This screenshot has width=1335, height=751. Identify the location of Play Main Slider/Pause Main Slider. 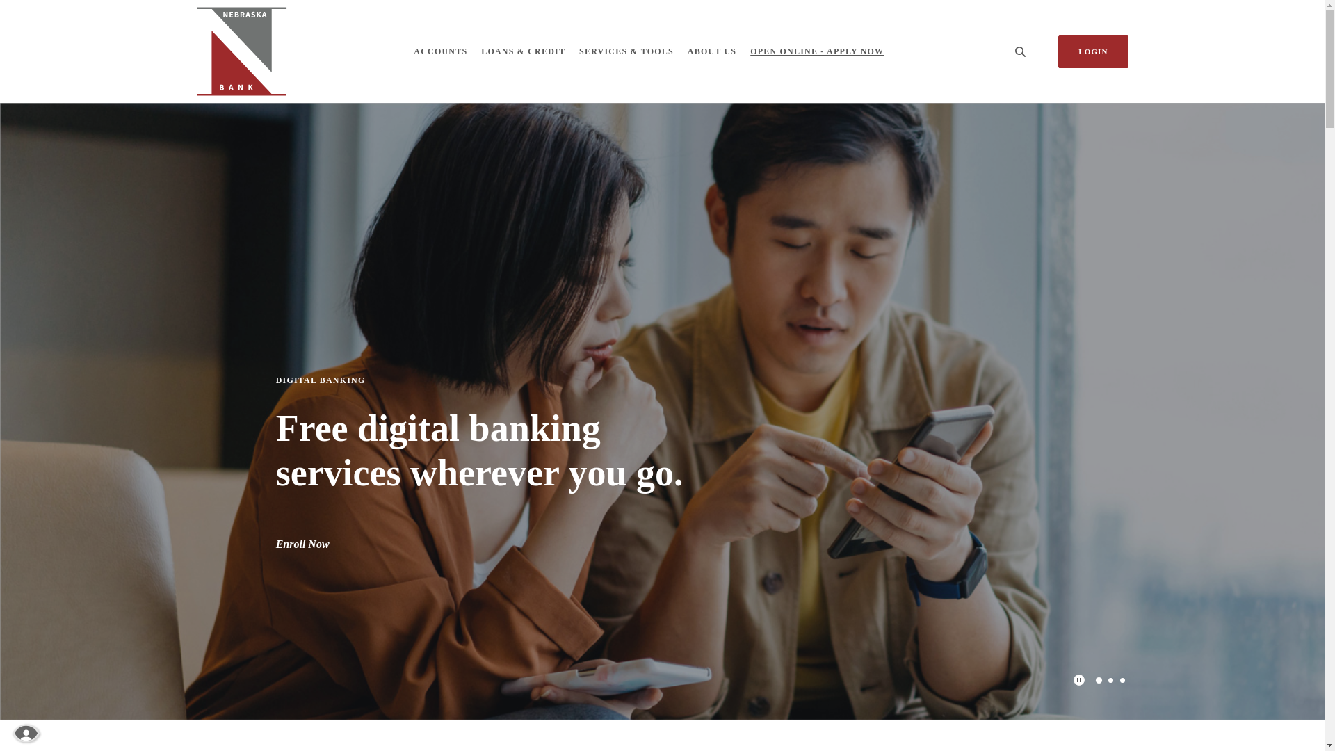
(1079, 680).